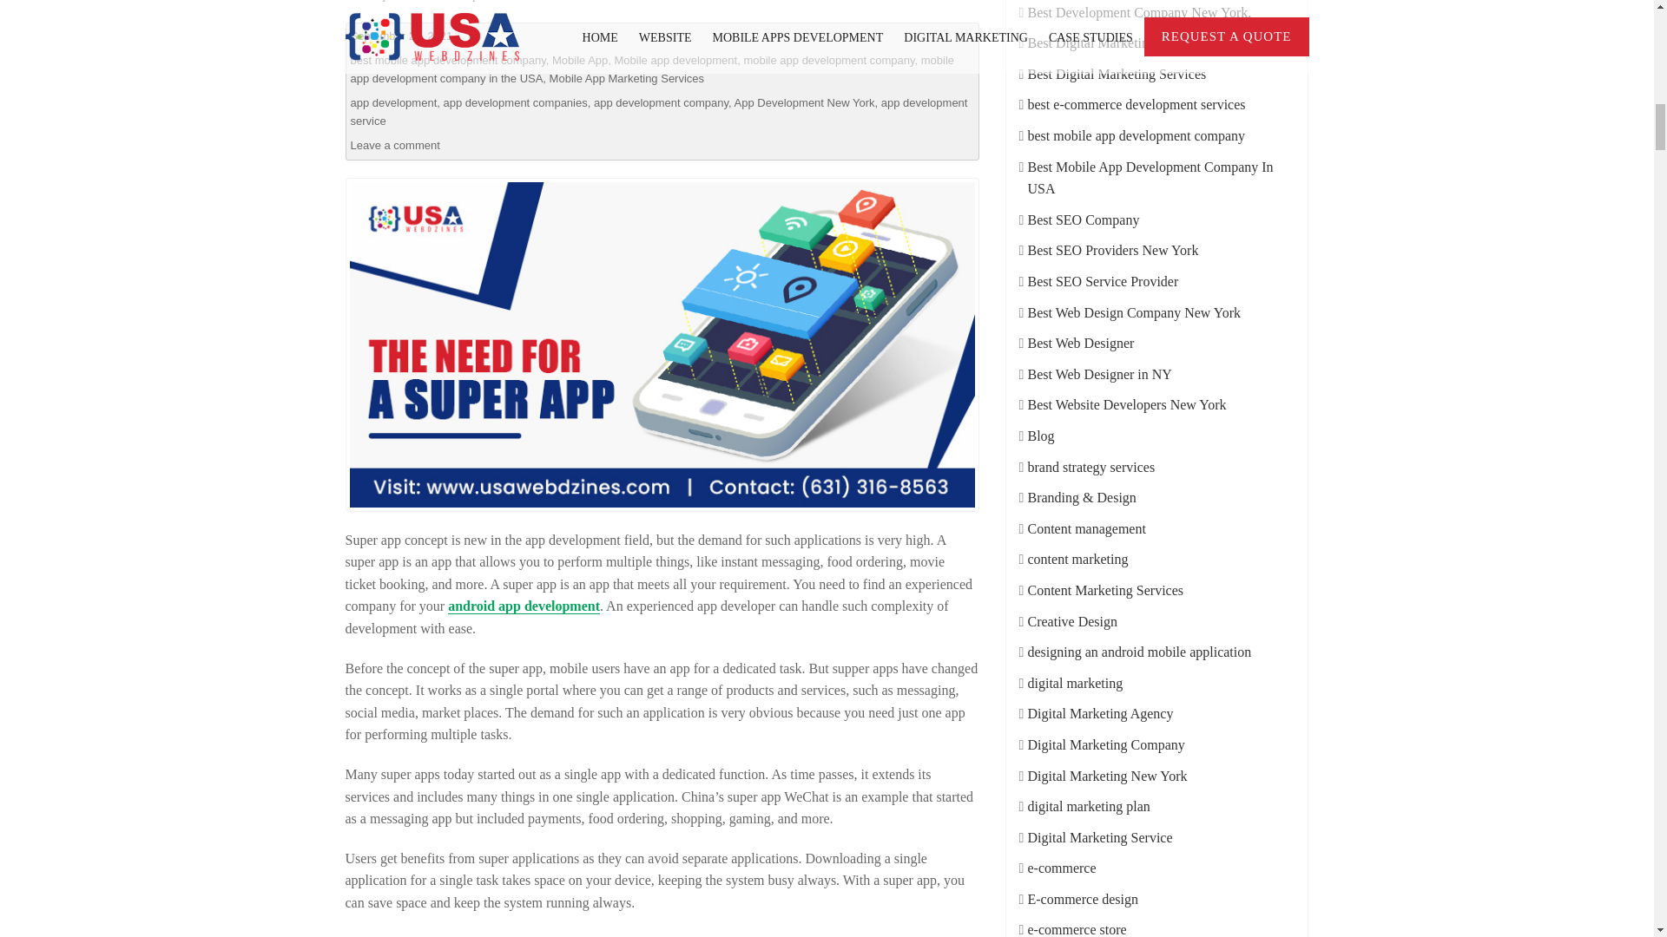  What do you see at coordinates (514, 102) in the screenshot?
I see `app development companies` at bounding box center [514, 102].